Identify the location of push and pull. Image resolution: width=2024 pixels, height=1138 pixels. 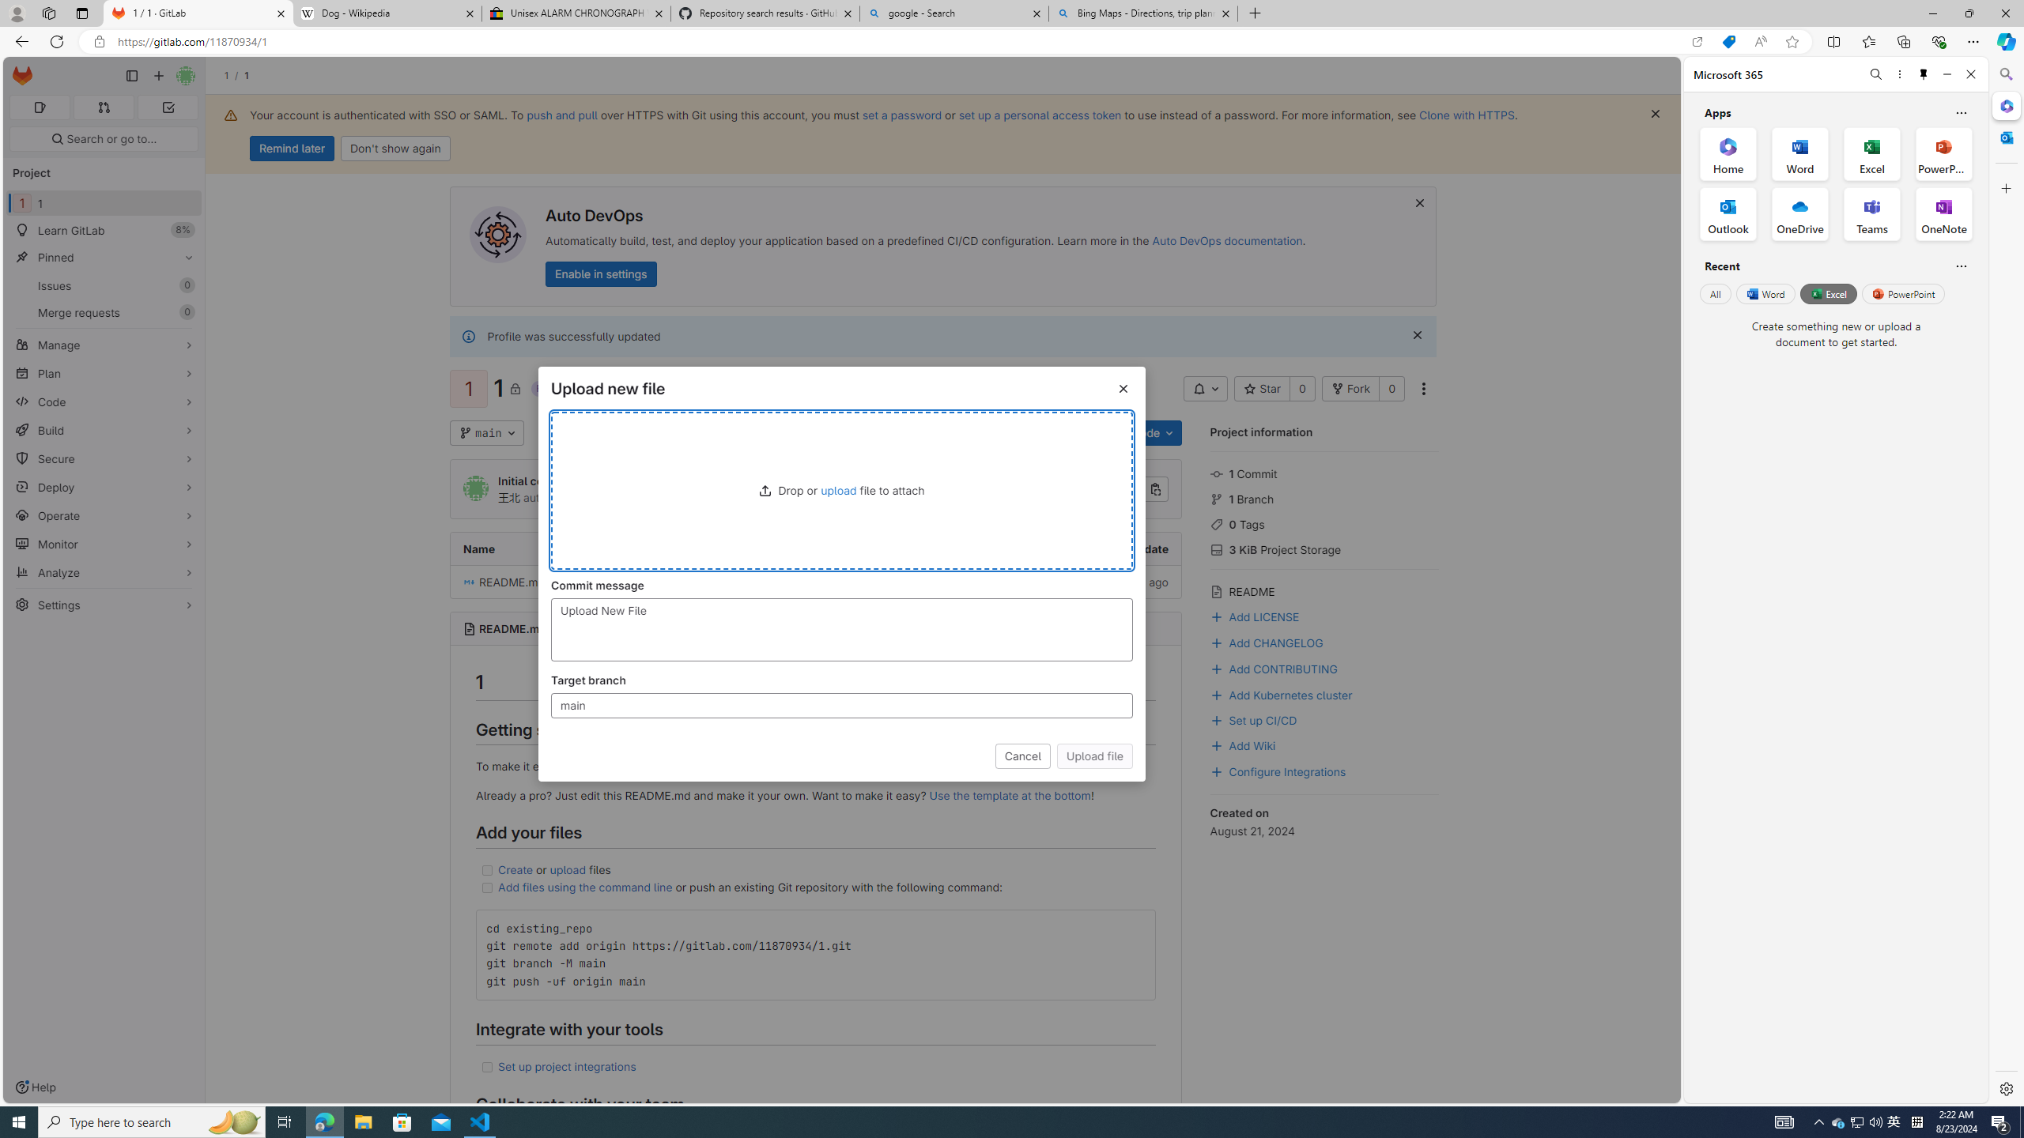
(561, 115).